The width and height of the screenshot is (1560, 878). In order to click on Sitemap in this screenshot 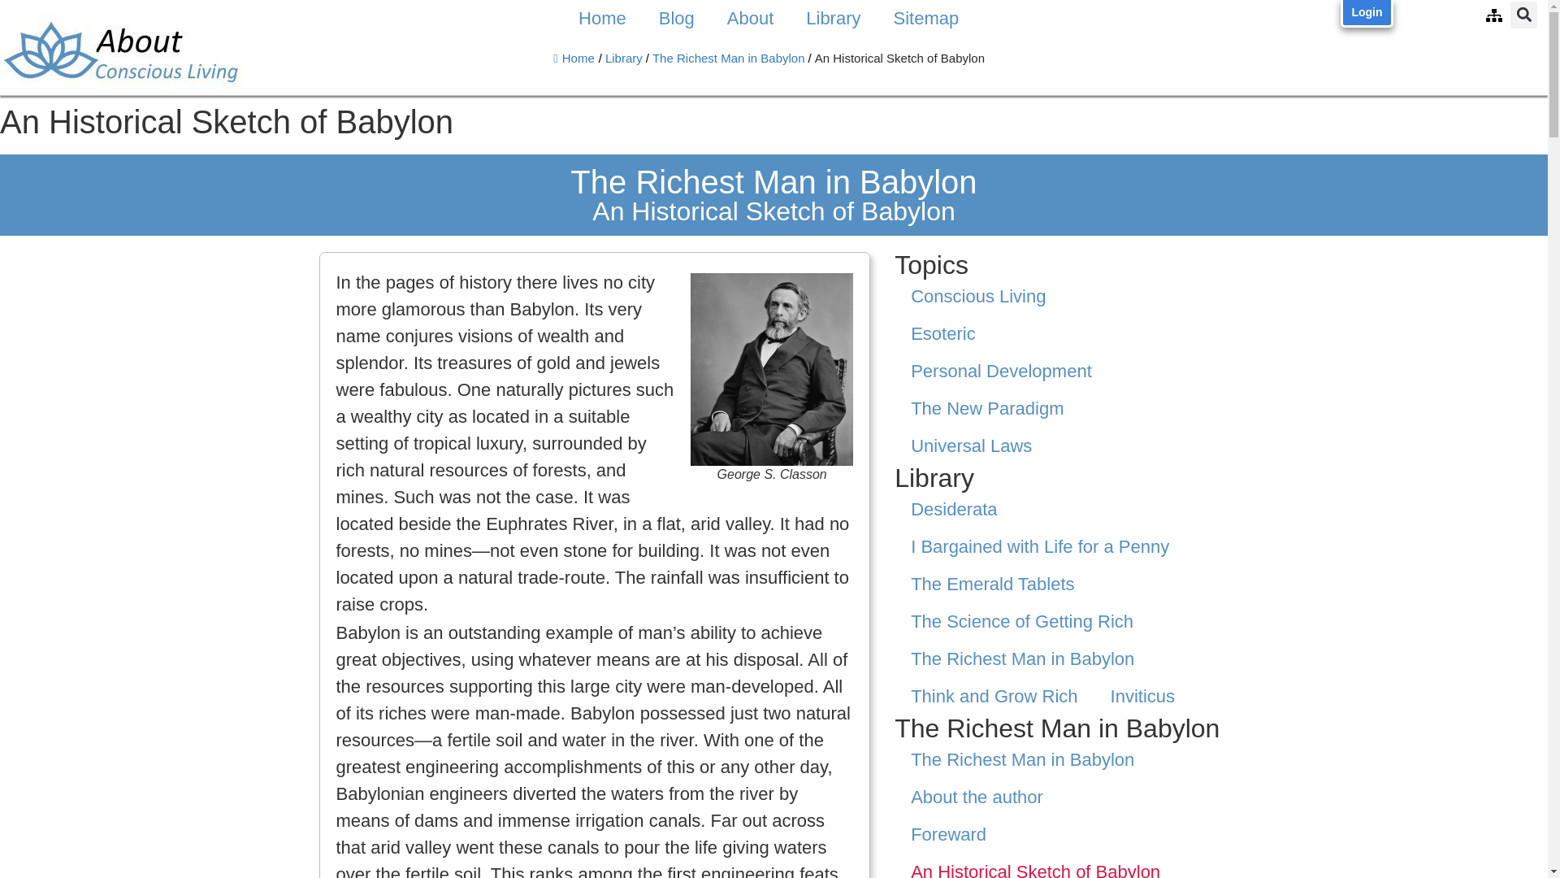, I will do `click(926, 19)`.